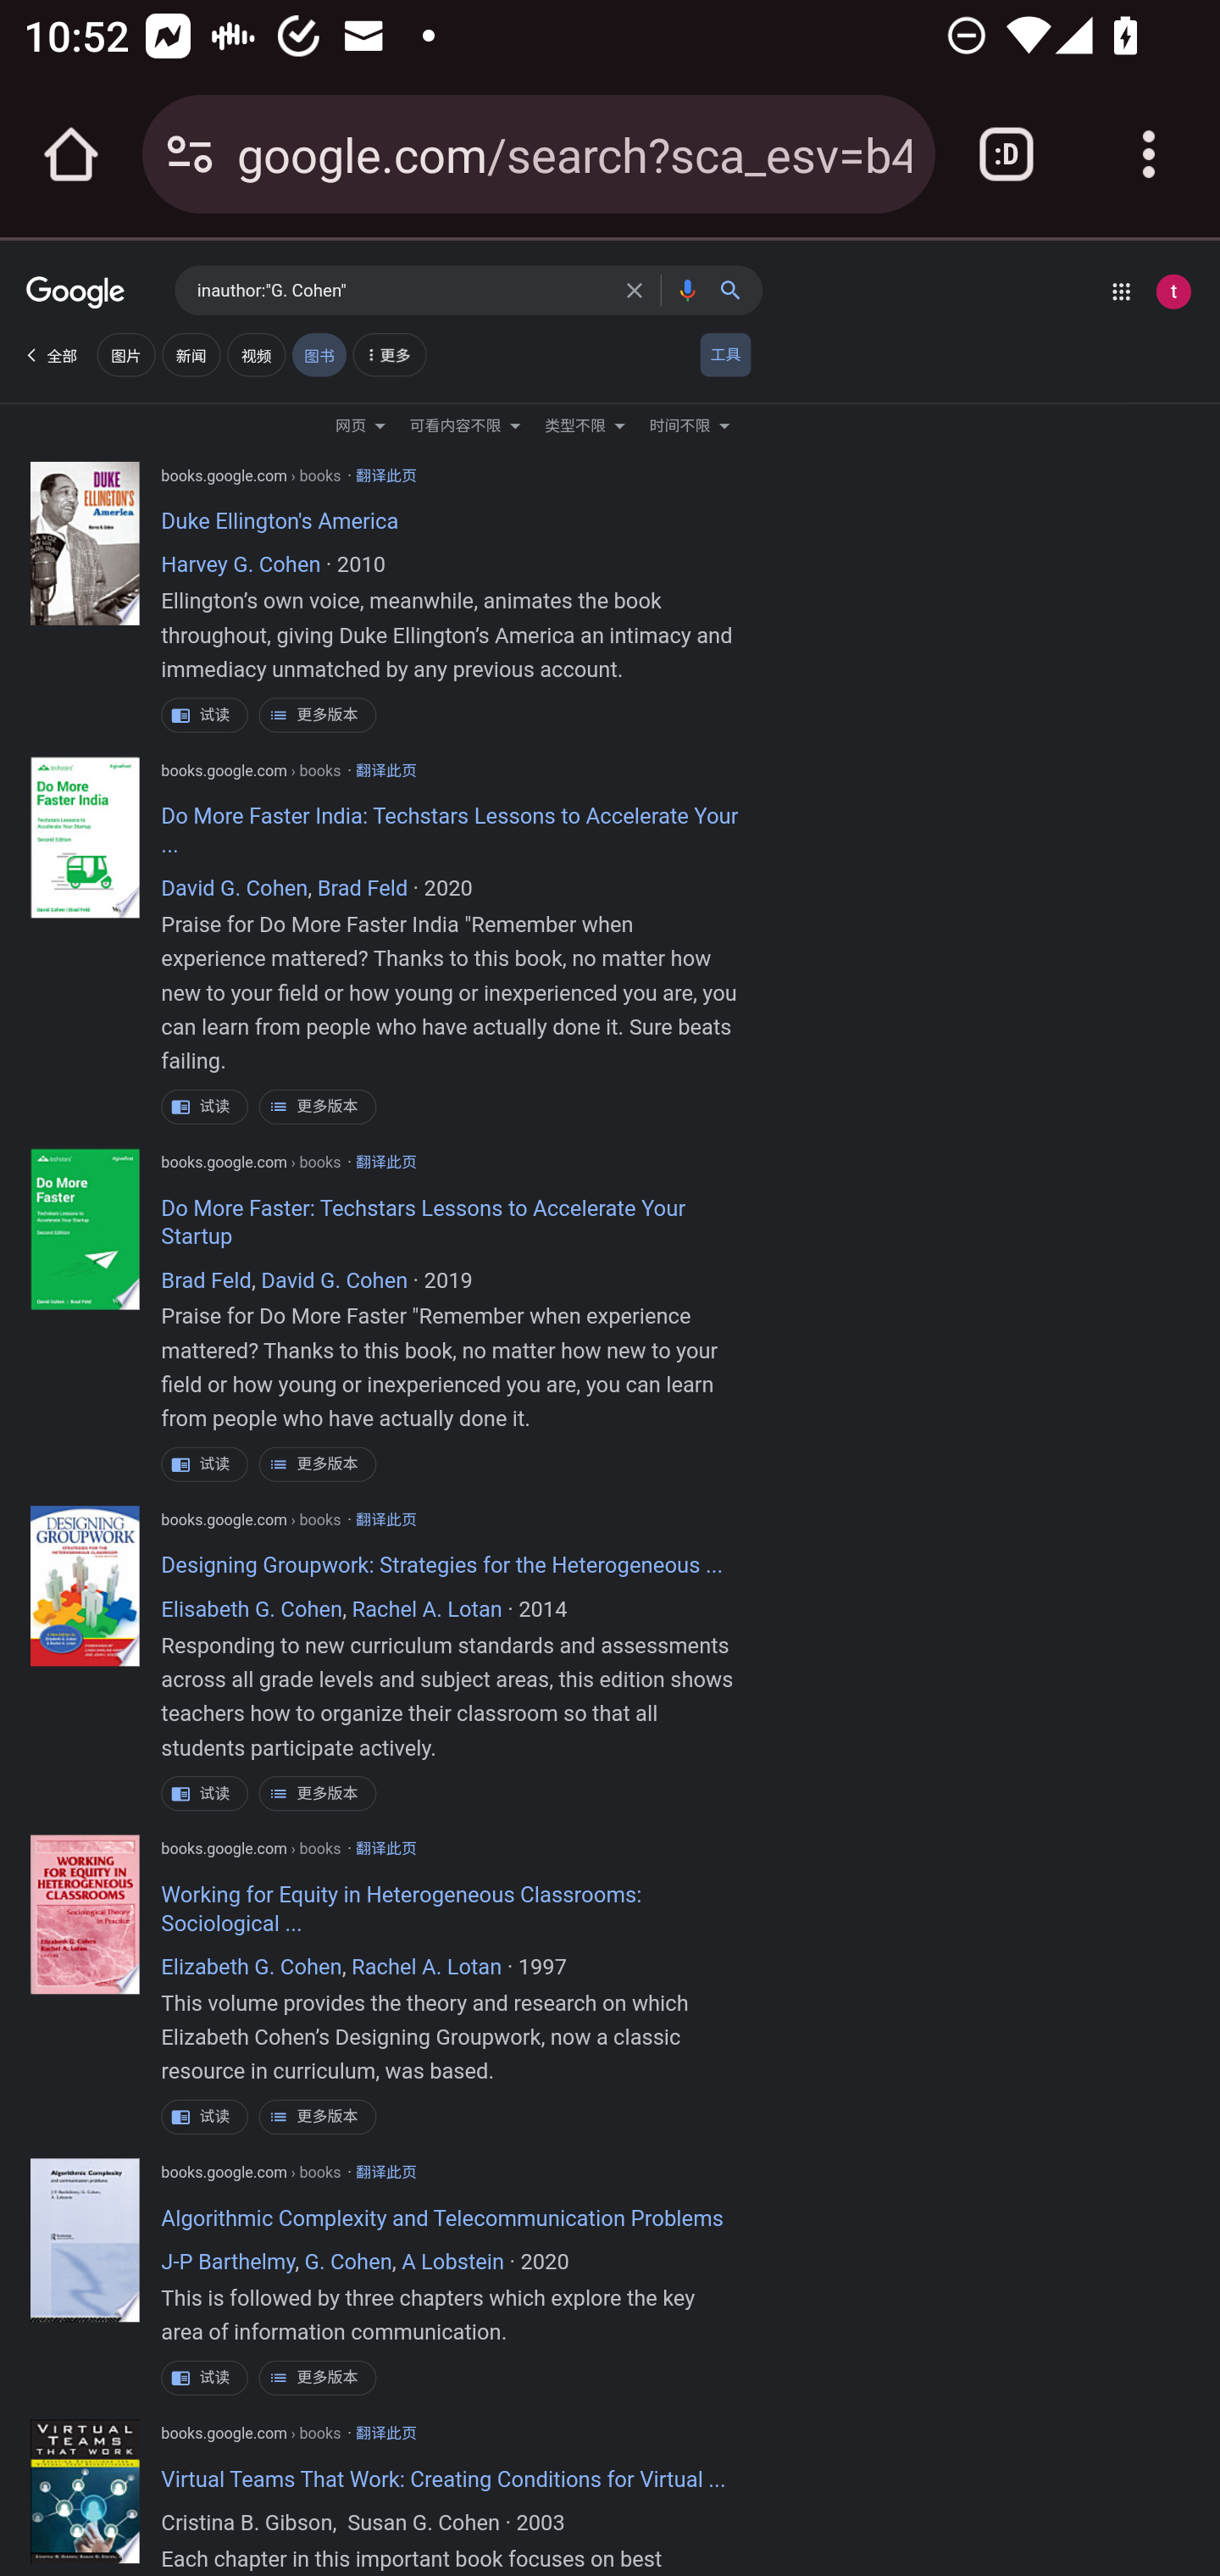 The image size is (1220, 2576). Describe the element at coordinates (71, 154) in the screenshot. I see `Open the home page` at that location.